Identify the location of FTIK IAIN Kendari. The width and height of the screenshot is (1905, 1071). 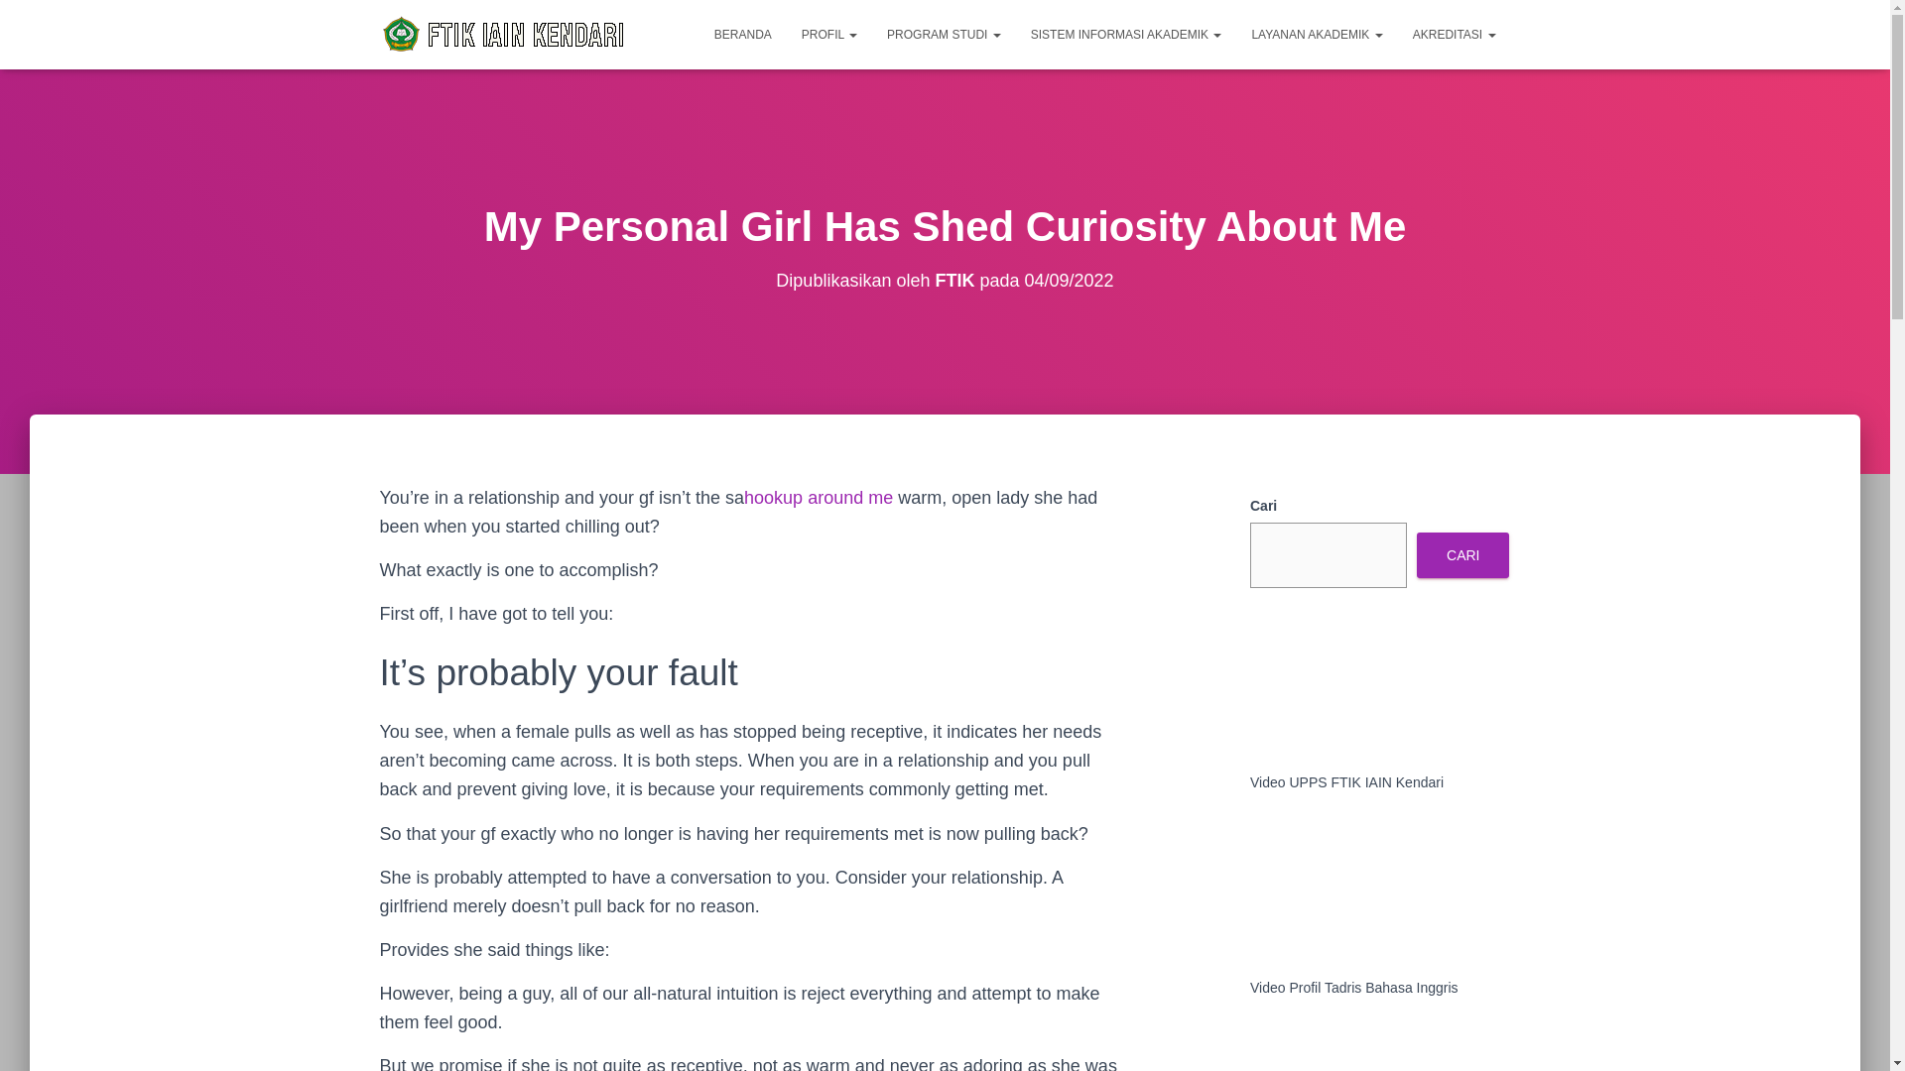
(504, 35).